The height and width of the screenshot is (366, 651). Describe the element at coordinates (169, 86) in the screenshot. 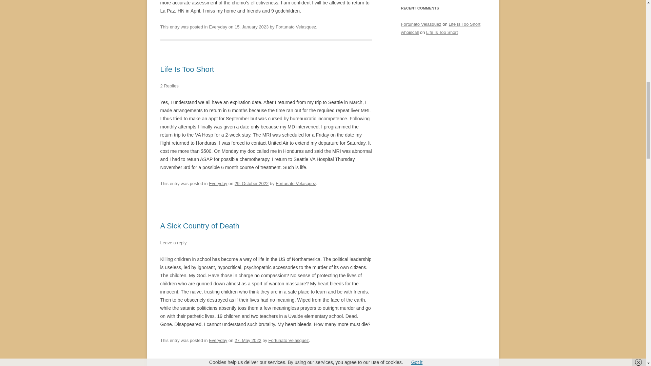

I see `2 Replies` at that location.